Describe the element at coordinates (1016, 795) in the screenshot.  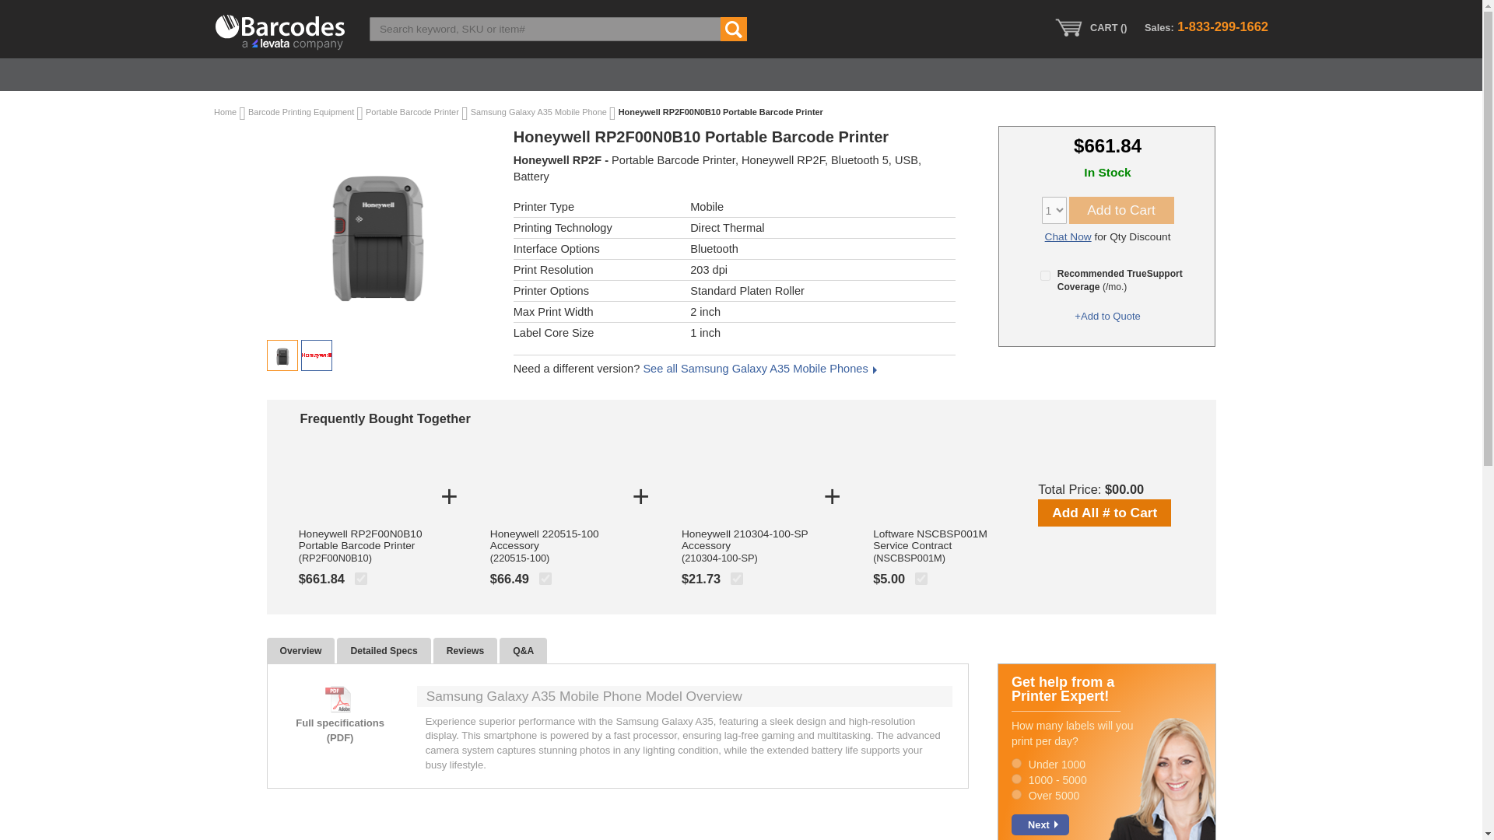
I see `Over 5000` at that location.